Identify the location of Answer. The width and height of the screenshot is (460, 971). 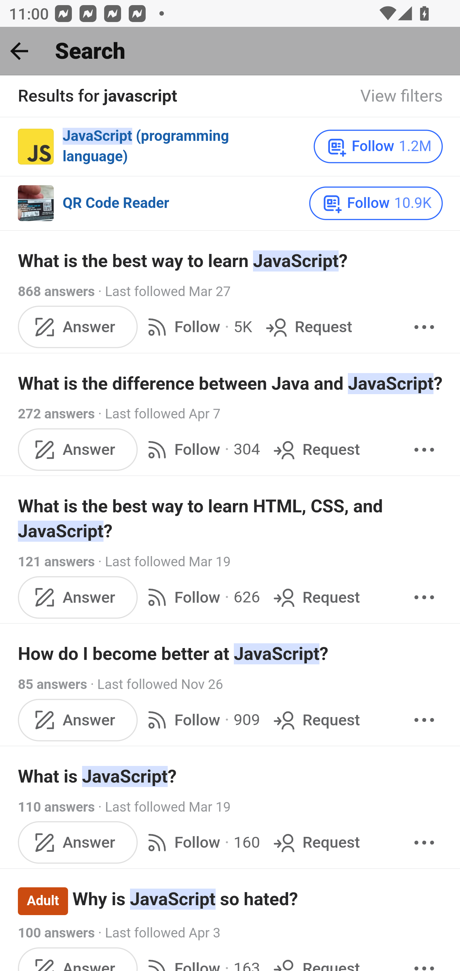
(78, 328).